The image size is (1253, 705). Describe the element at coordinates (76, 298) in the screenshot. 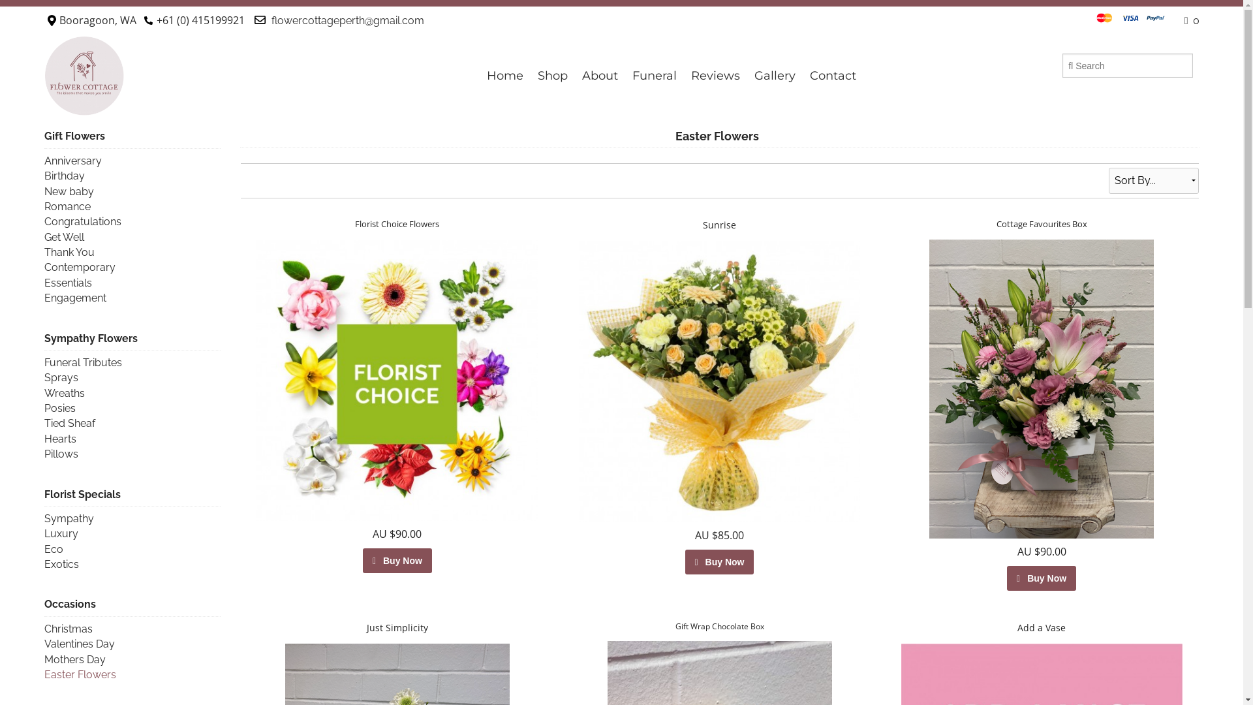

I see `Engagement` at that location.